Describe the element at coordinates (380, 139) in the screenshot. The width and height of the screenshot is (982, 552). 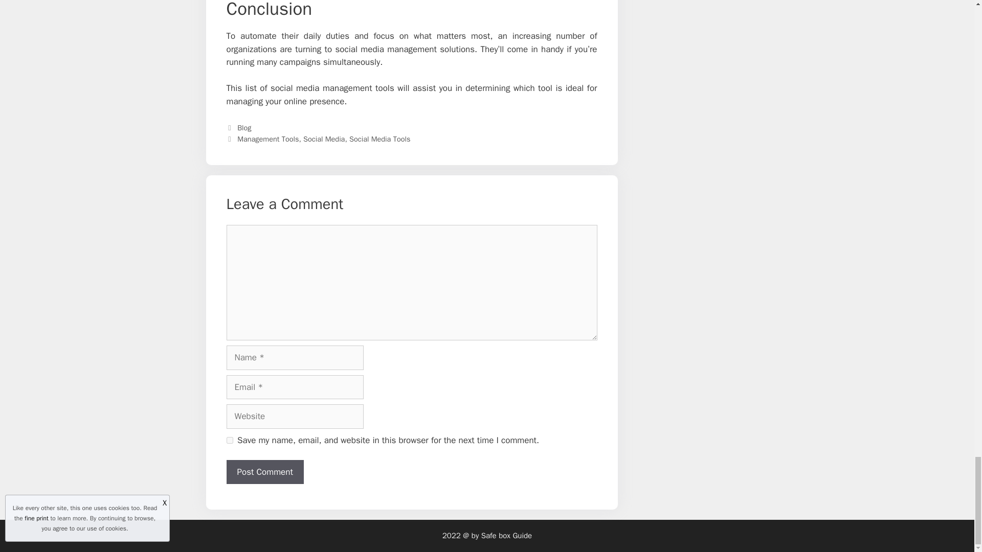
I see `Social Media Tools` at that location.